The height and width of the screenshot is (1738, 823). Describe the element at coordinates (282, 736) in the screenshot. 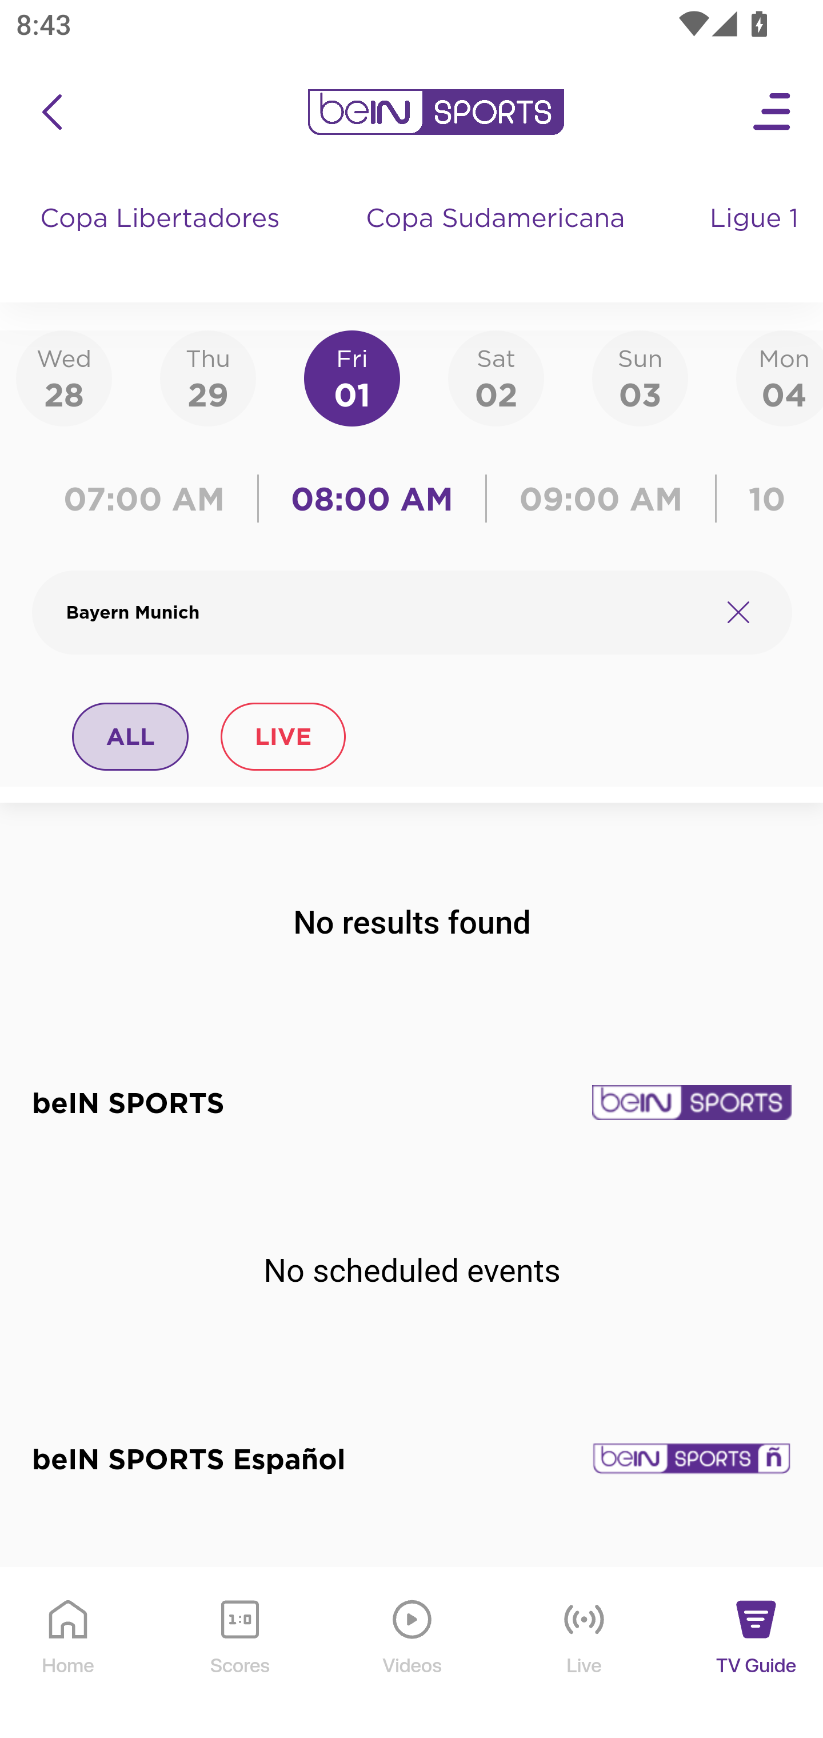

I see `LIVE` at that location.